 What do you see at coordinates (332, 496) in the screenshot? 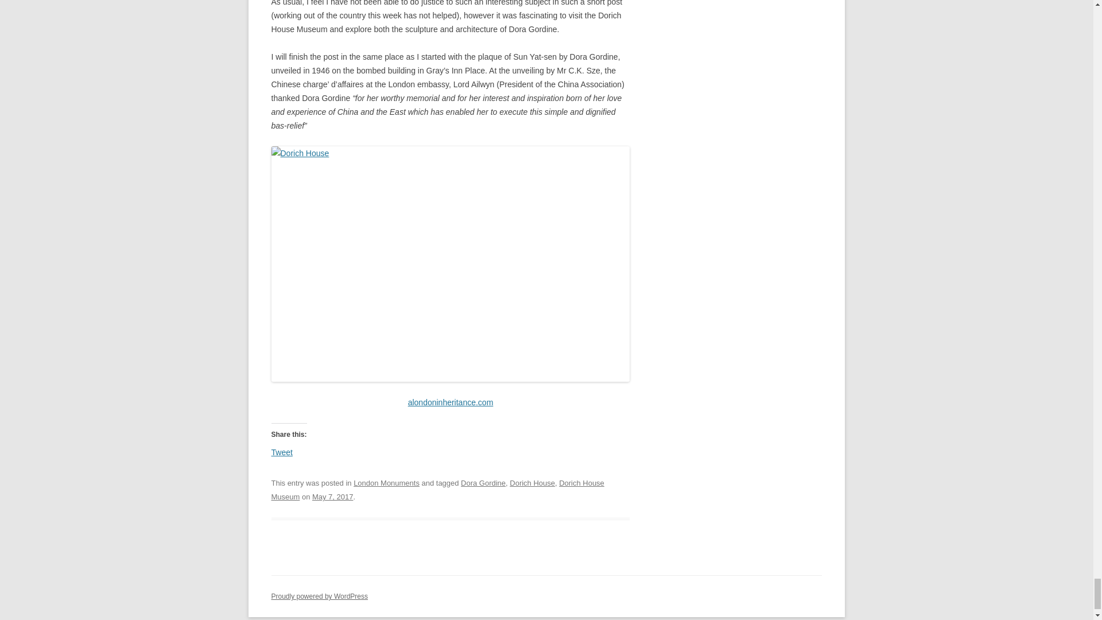
I see `7:03 am` at bounding box center [332, 496].